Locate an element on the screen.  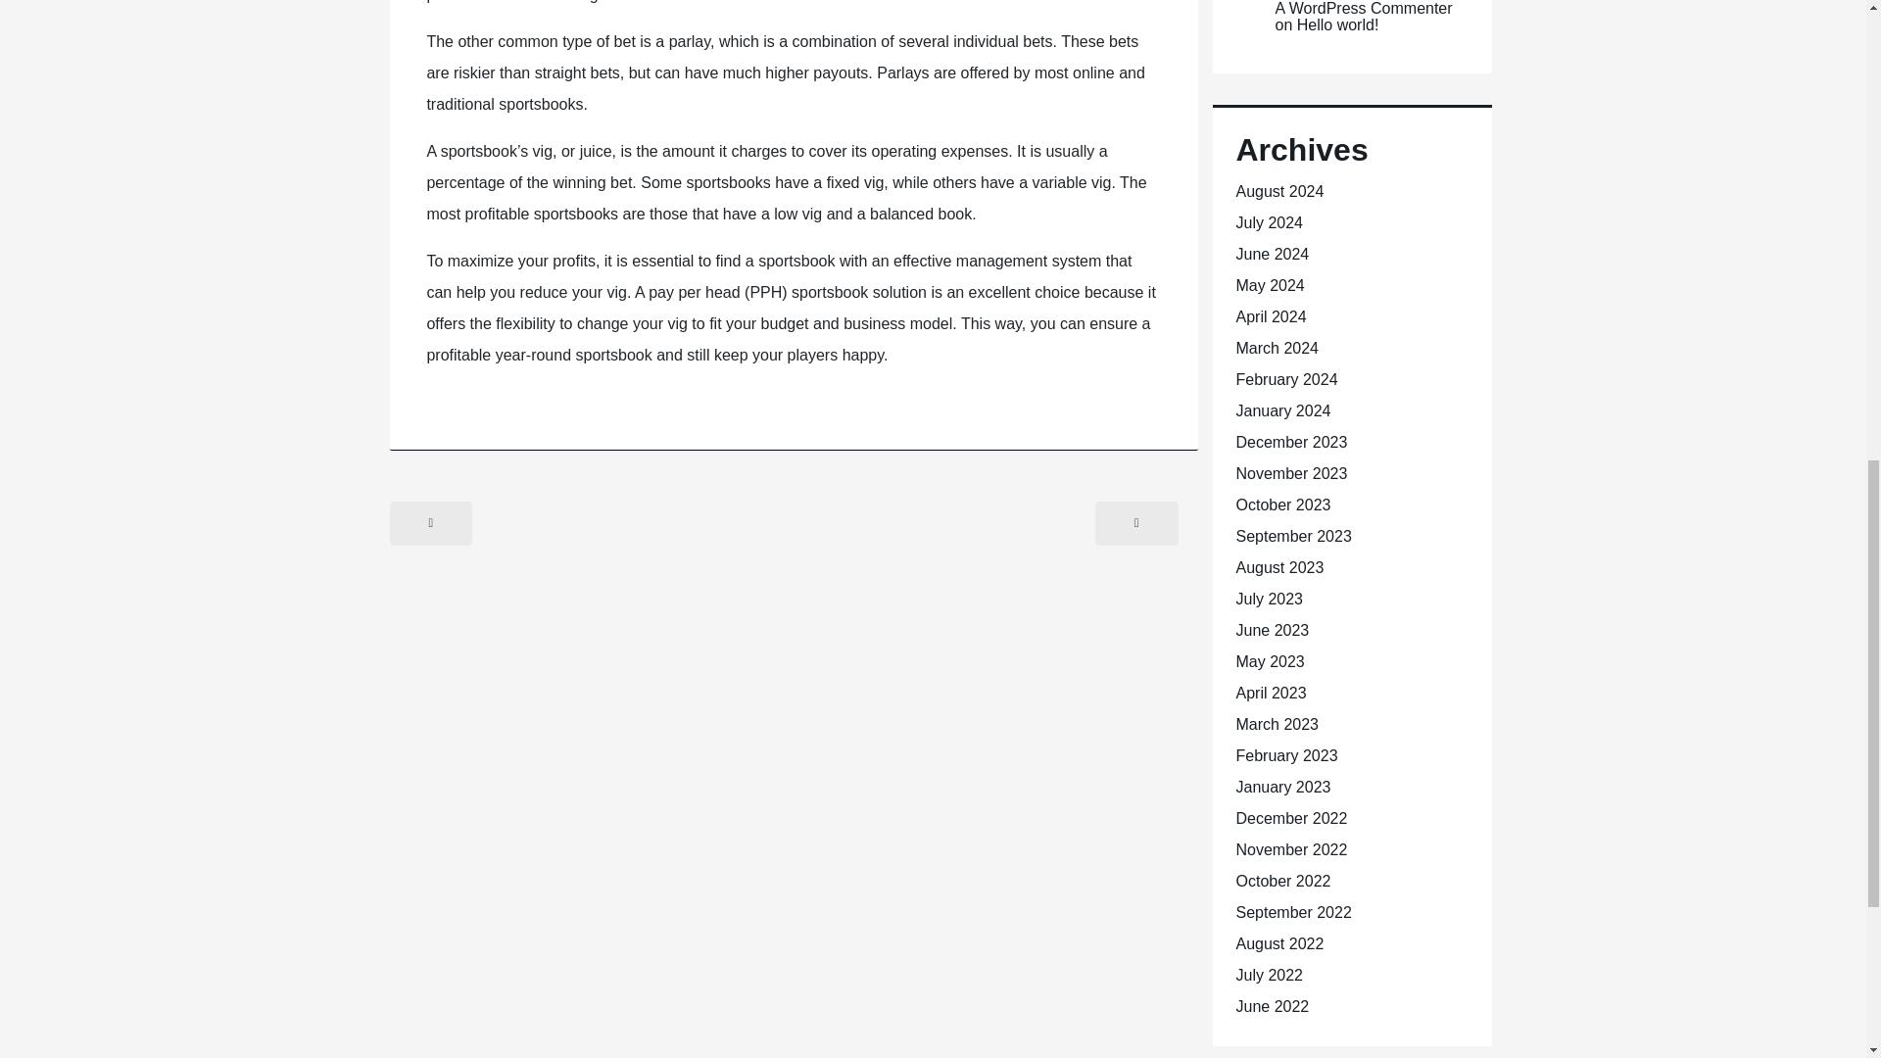
June 2023 is located at coordinates (1272, 631).